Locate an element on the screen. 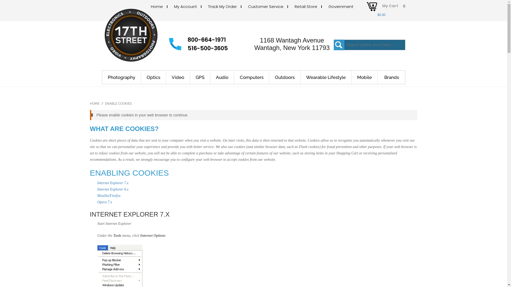 This screenshot has height=287, width=511. Wearable Lifestyle is located at coordinates (326, 77).